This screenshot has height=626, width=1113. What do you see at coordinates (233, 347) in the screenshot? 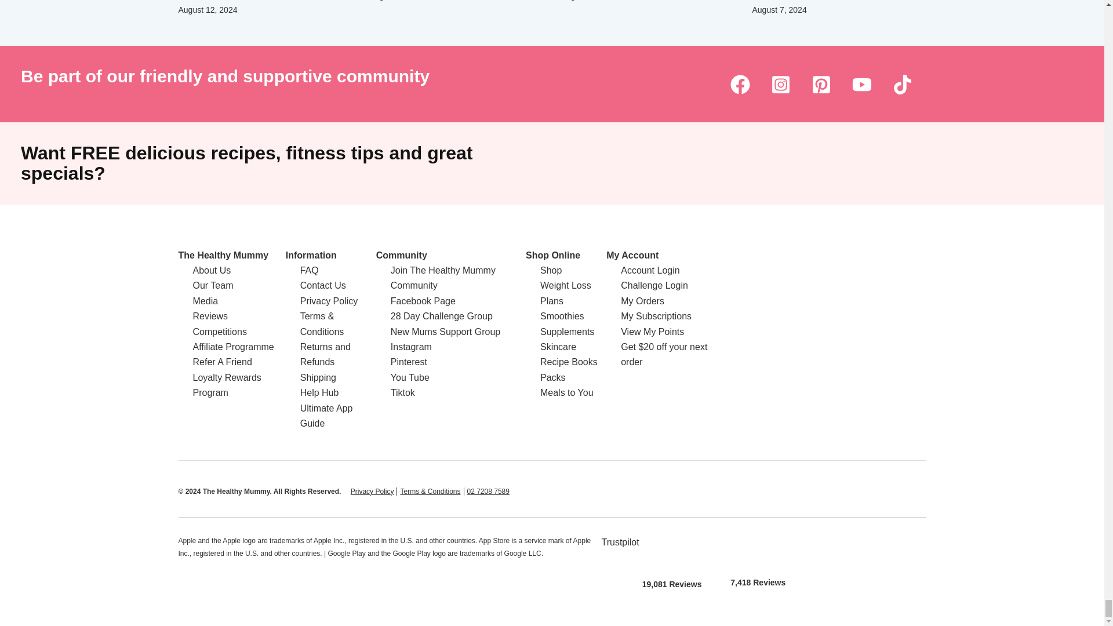
I see `Join Our Affiliate Programme` at bounding box center [233, 347].